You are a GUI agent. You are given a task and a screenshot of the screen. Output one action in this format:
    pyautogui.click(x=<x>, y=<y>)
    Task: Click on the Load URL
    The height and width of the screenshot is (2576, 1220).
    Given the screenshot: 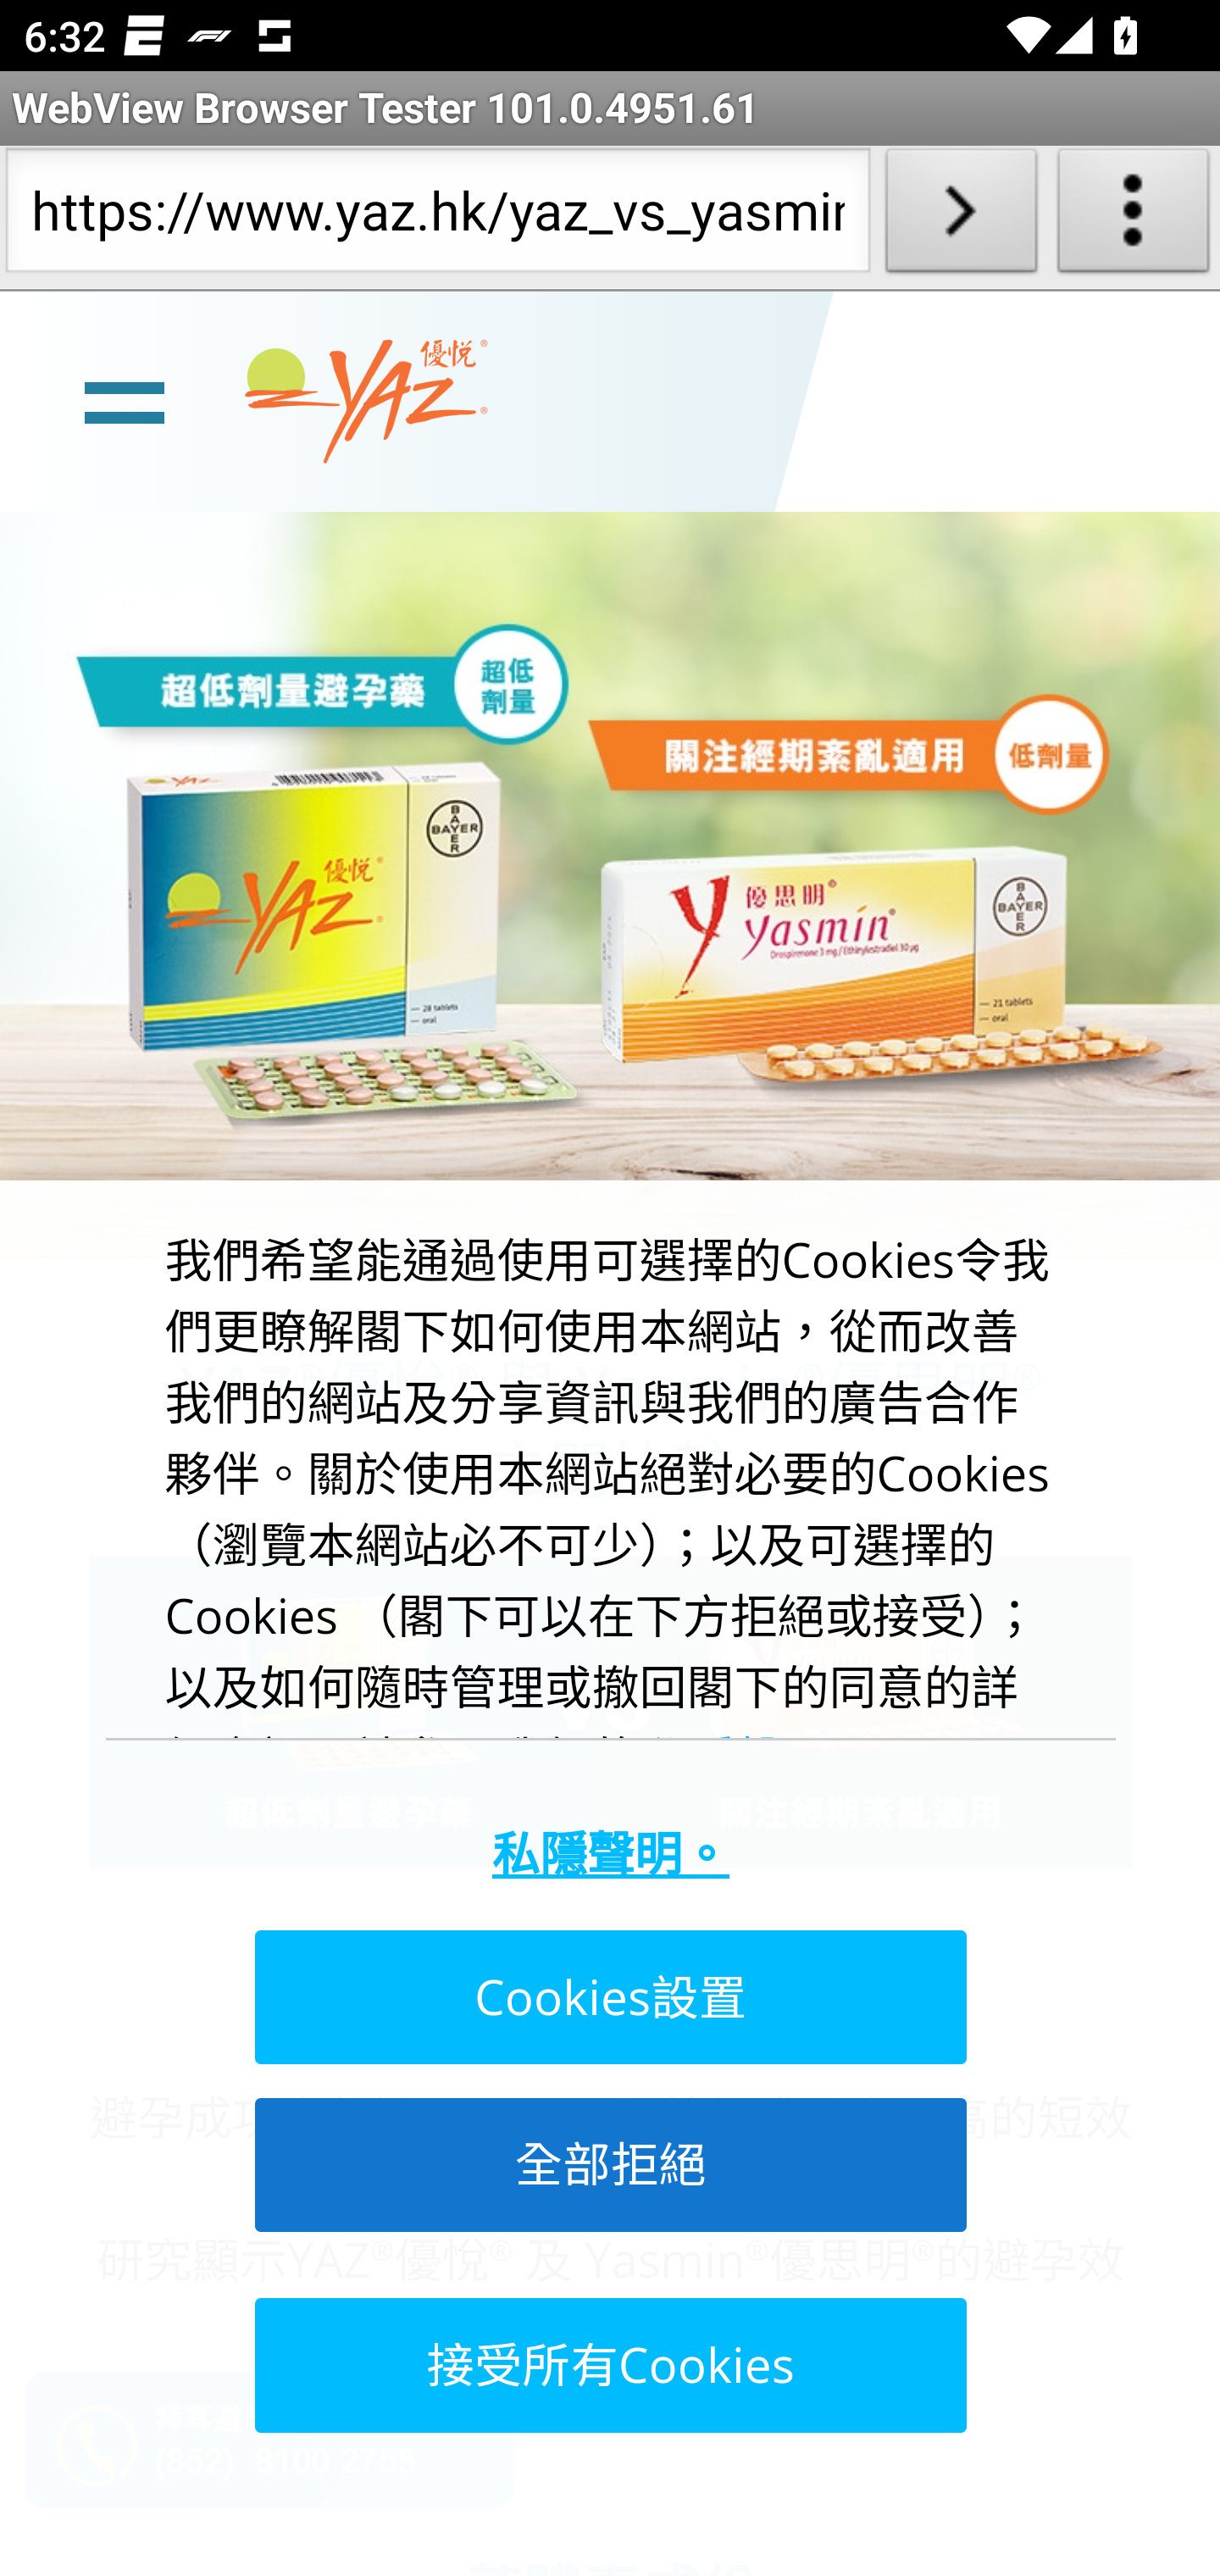 What is the action you would take?
    pyautogui.click(x=961, y=217)
    